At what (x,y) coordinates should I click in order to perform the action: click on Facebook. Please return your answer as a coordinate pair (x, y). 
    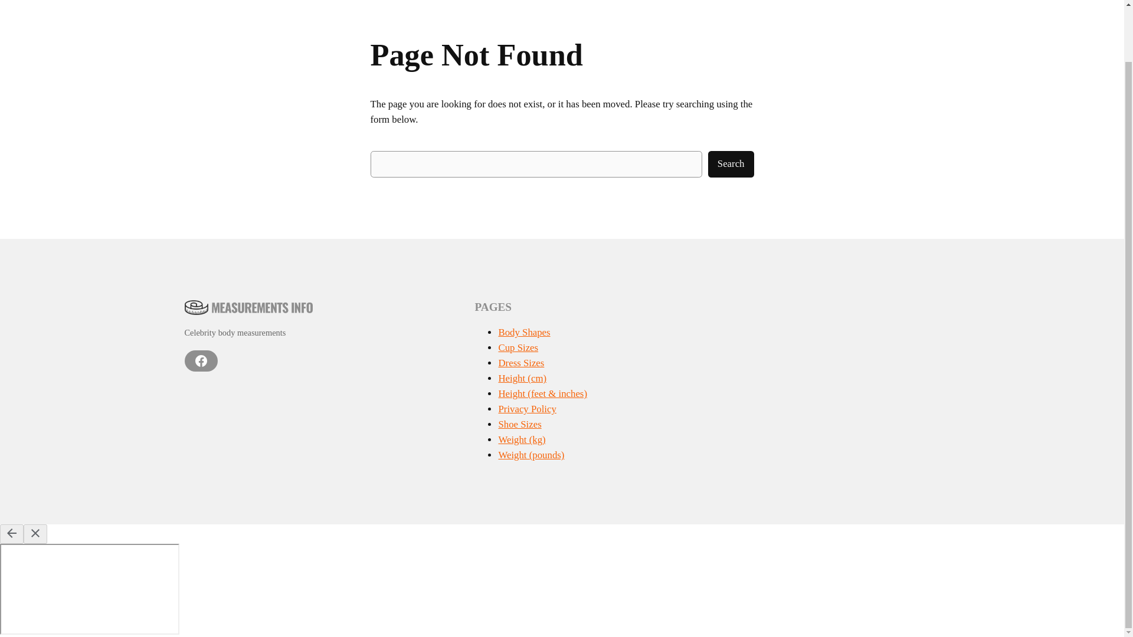
    Looking at the image, I should click on (201, 361).